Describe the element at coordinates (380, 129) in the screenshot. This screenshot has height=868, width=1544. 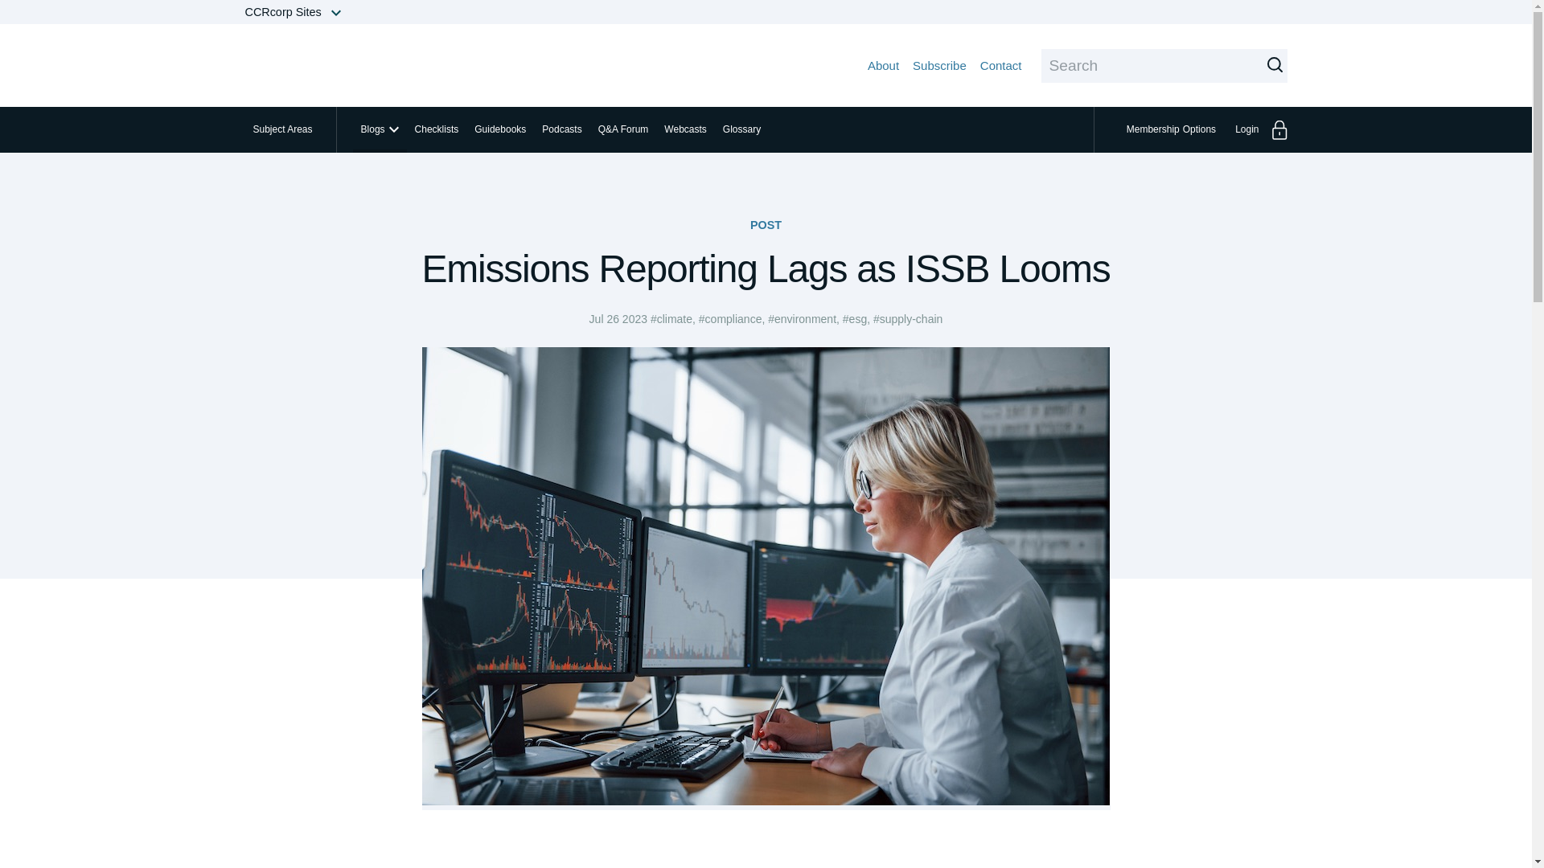
I see `Subscribe` at that location.